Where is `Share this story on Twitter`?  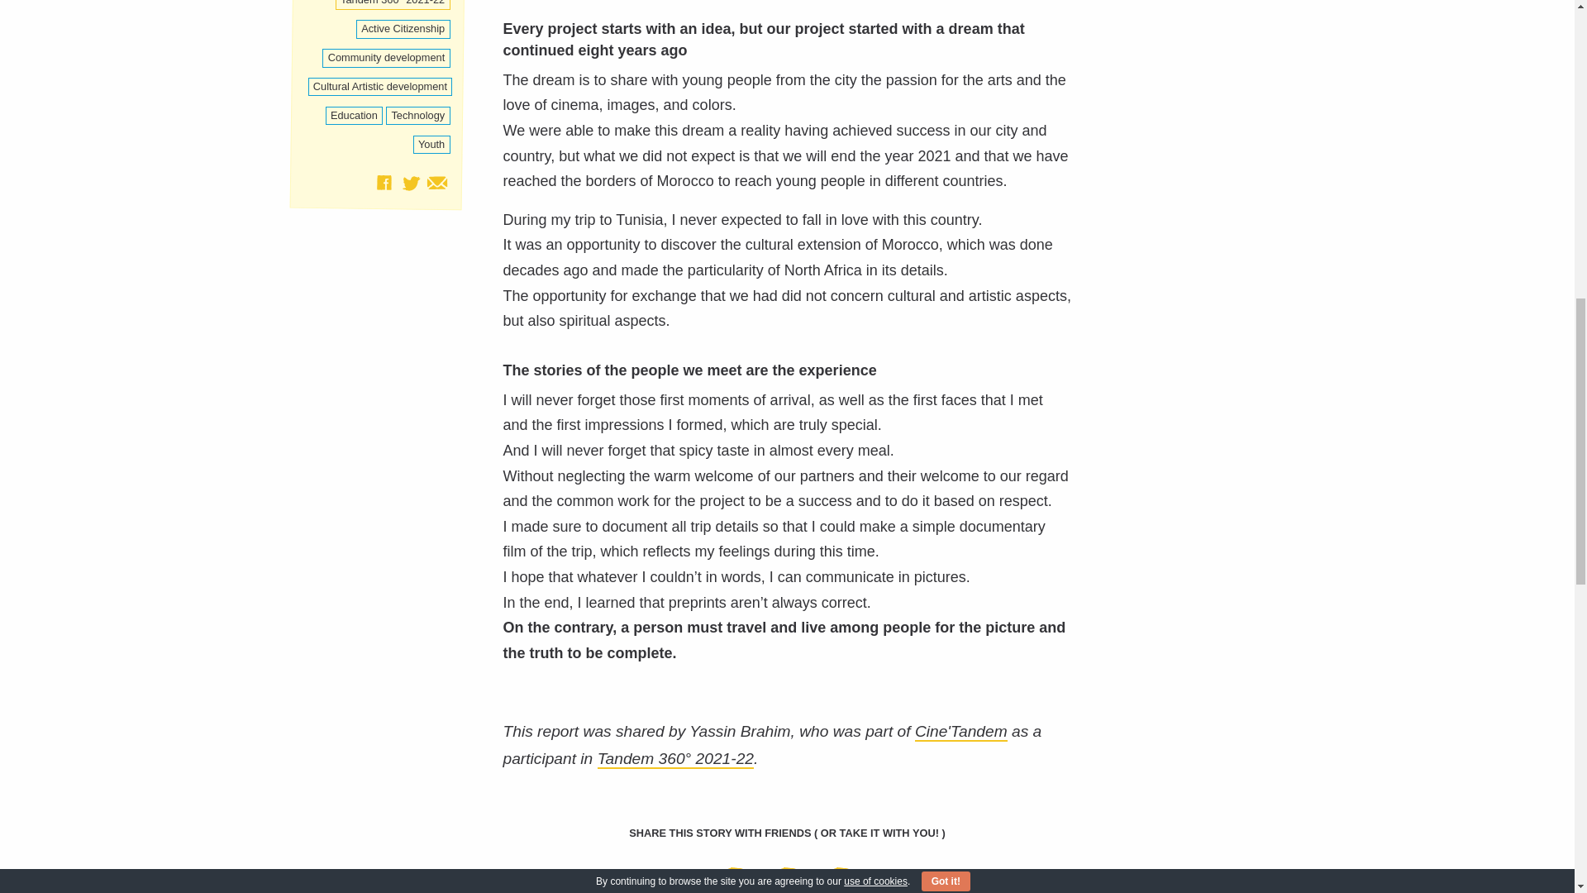
Share this story on Twitter is located at coordinates (793, 880).